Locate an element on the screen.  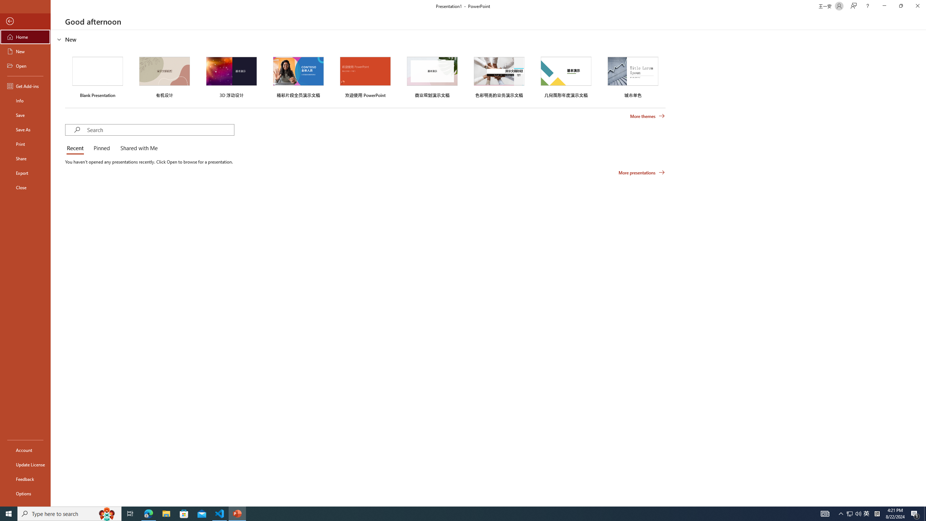
Hide or show region is located at coordinates (59, 39).